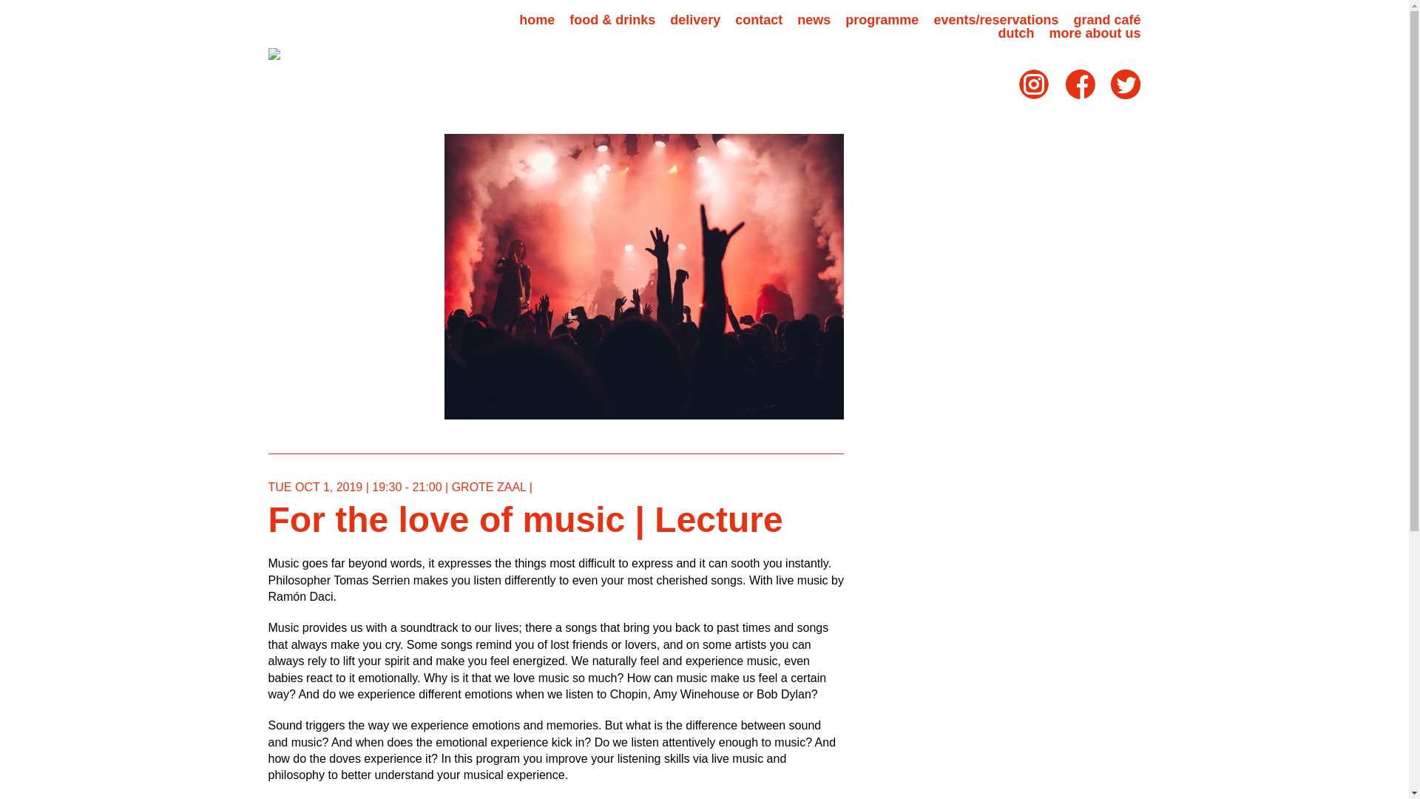 The image size is (1420, 799). What do you see at coordinates (1015, 33) in the screenshot?
I see `dutch` at bounding box center [1015, 33].